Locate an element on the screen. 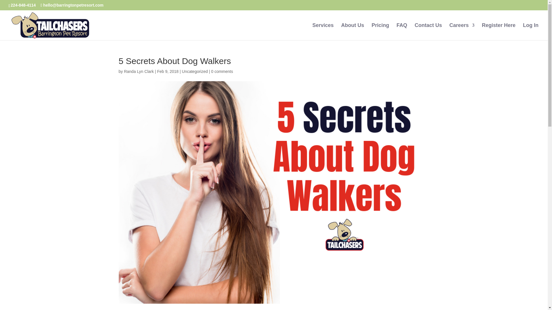 Image resolution: width=552 pixels, height=310 pixels. Randa Lyn Clark is located at coordinates (139, 71).